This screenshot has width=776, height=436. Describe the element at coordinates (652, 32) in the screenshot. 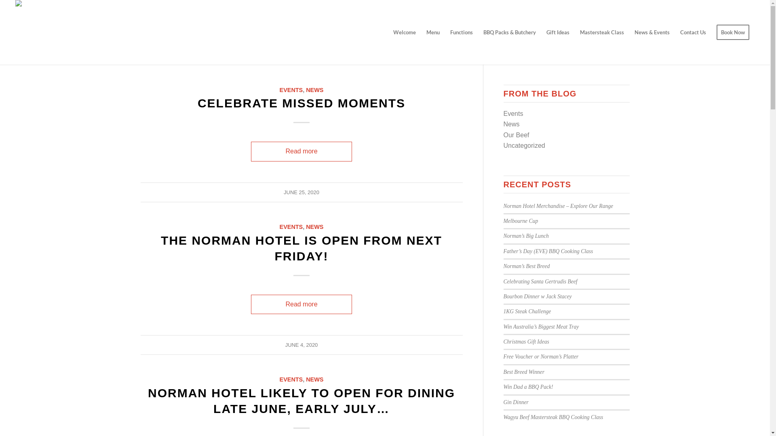

I see `News & Events` at that location.